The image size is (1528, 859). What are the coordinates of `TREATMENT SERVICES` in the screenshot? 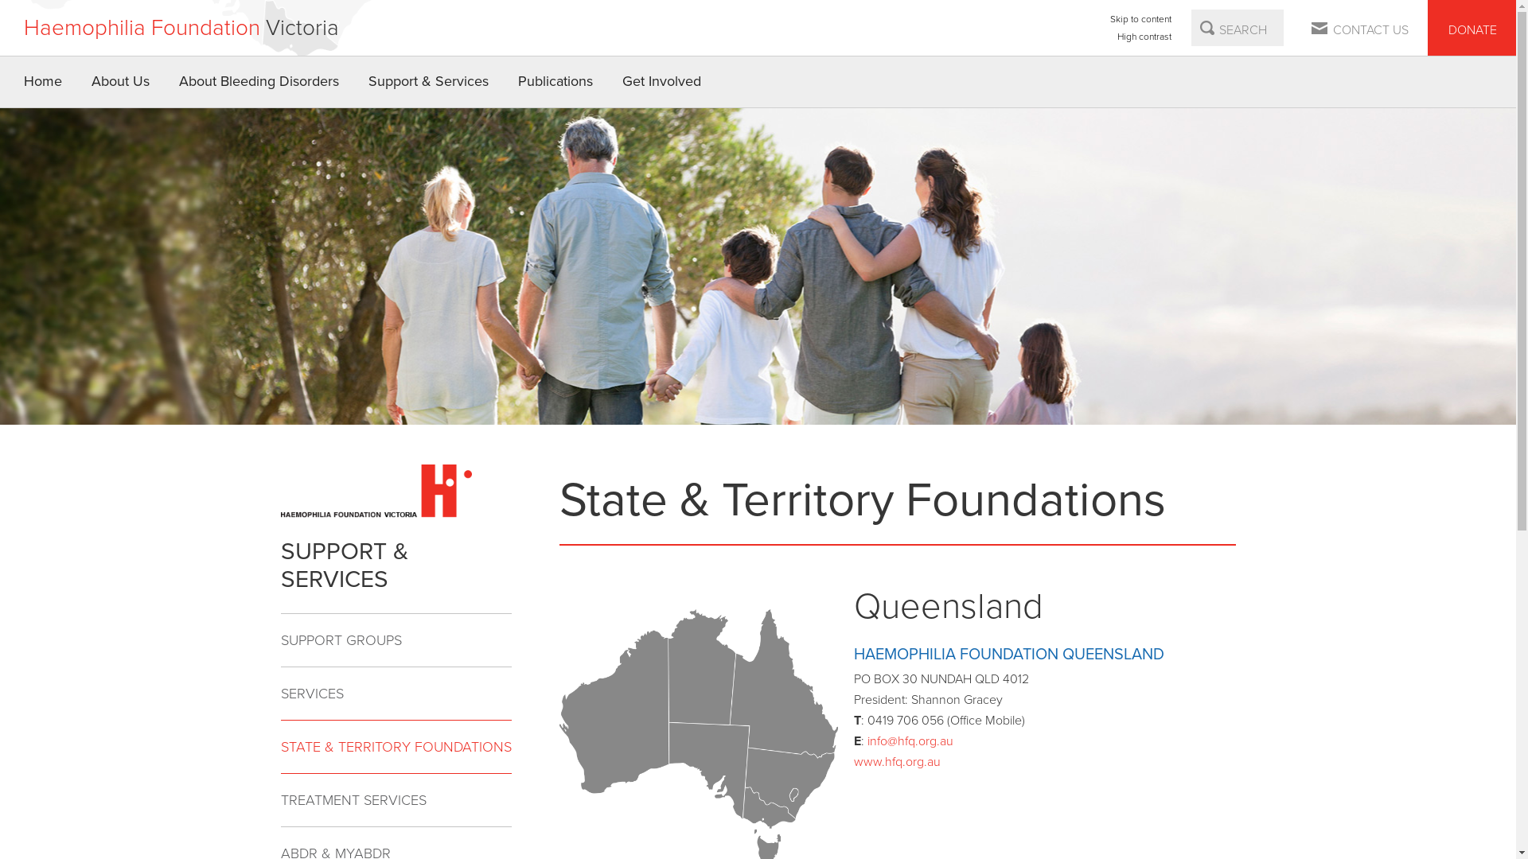 It's located at (396, 800).